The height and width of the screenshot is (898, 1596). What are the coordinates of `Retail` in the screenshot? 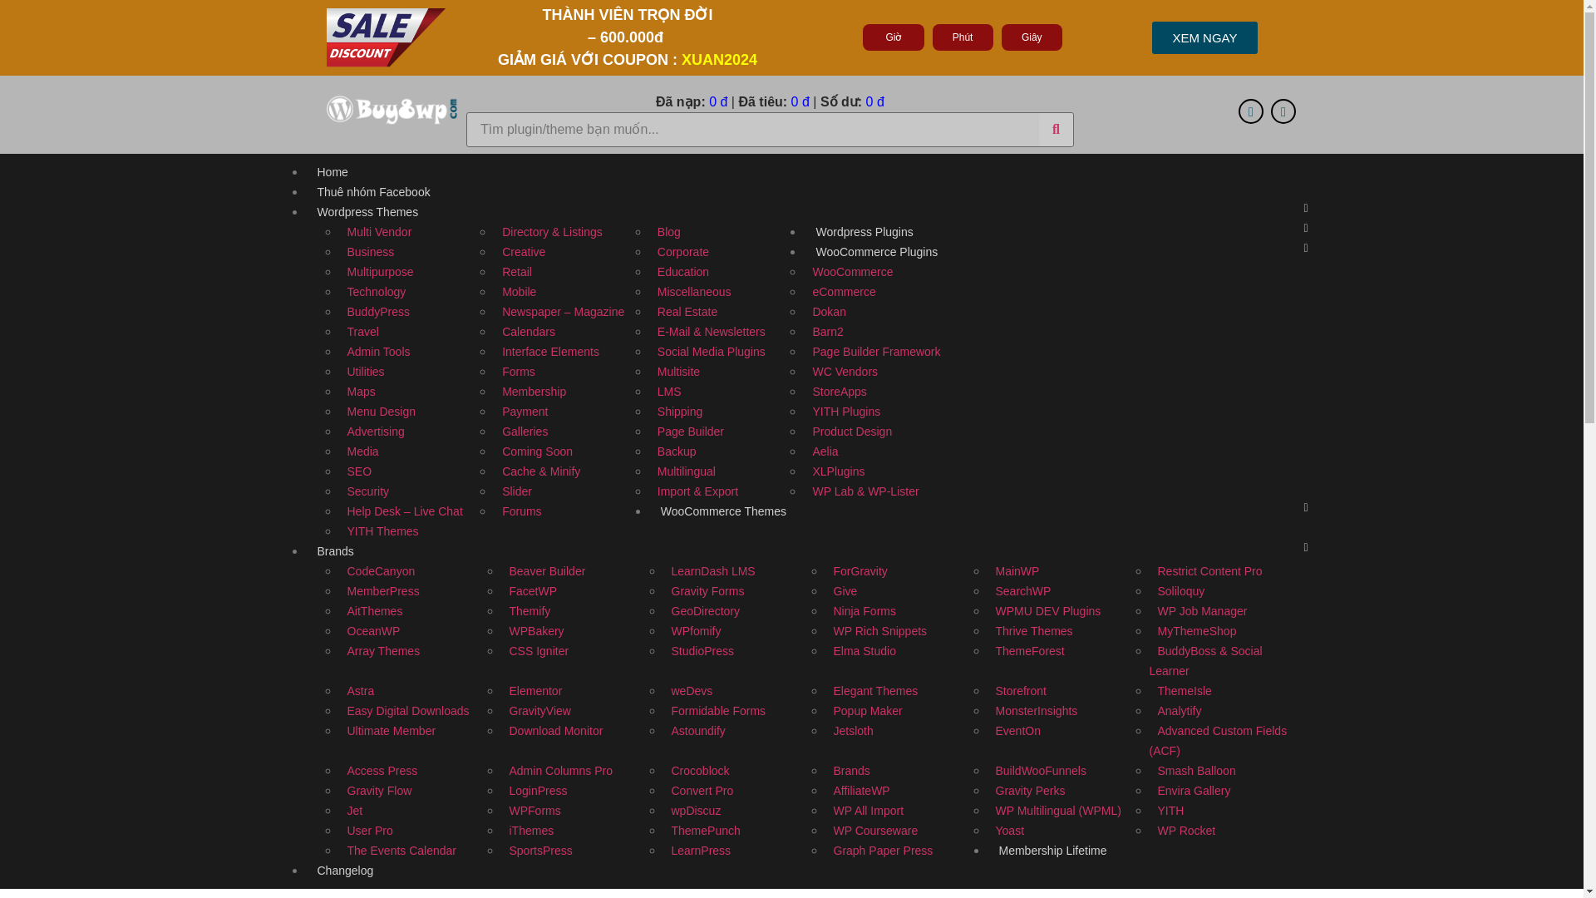 It's located at (517, 272).